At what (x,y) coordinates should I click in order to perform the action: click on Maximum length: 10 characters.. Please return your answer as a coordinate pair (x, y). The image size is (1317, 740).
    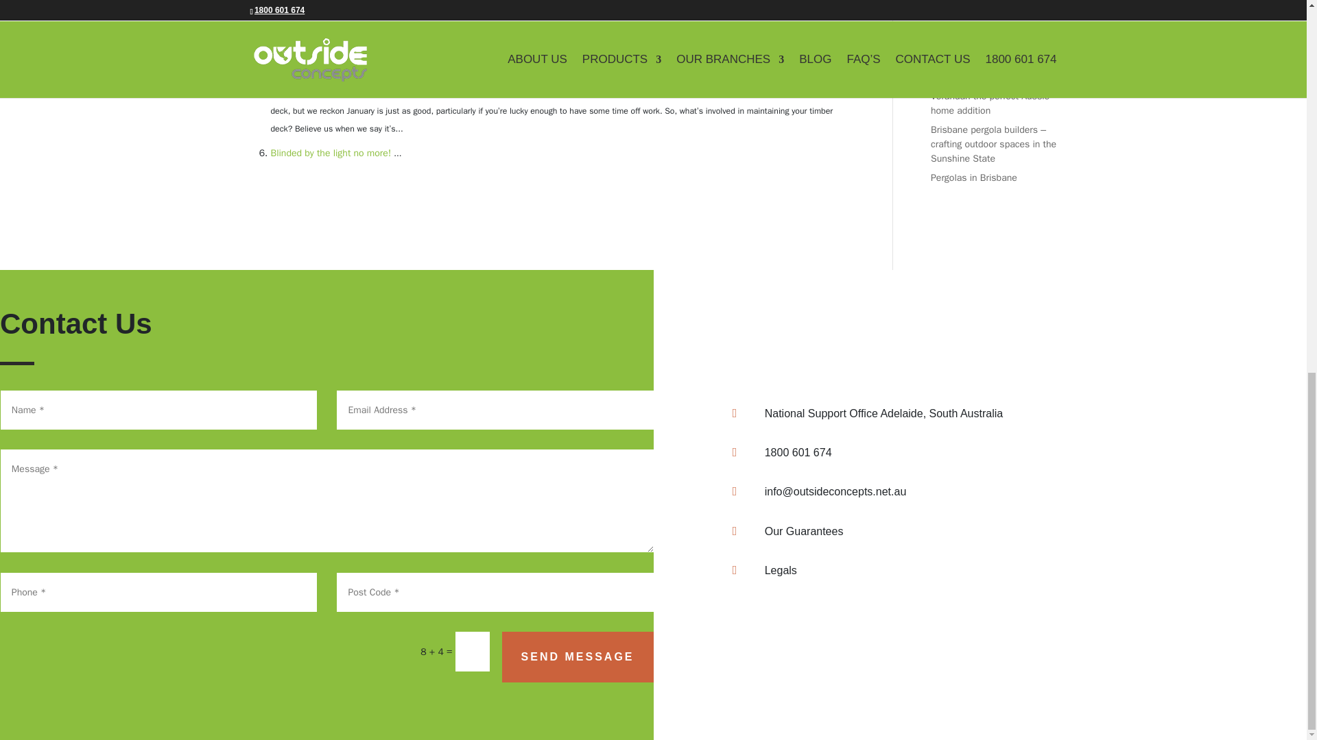
    Looking at the image, I should click on (495, 592).